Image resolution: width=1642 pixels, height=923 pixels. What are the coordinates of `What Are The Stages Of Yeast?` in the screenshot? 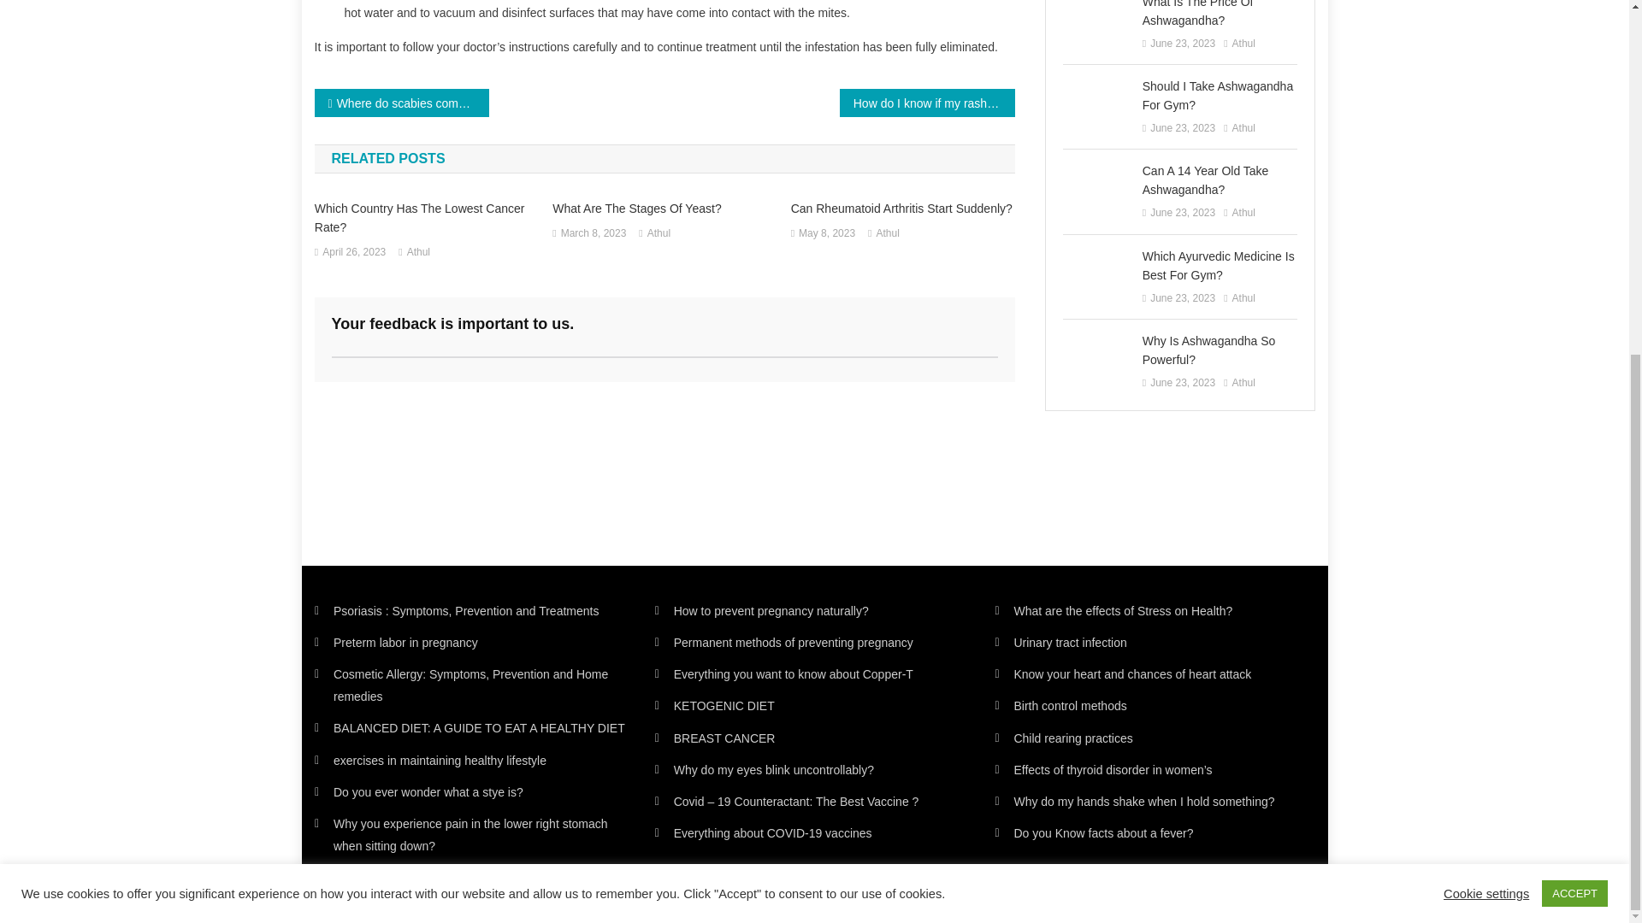 It's located at (664, 209).